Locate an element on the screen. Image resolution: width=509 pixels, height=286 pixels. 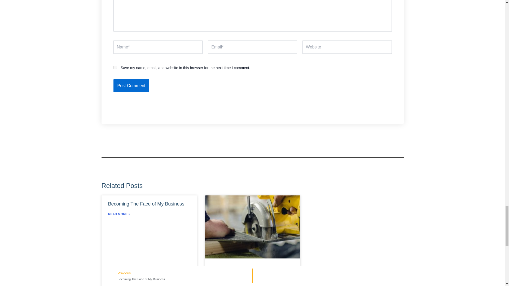
Becoming The Face of My Business is located at coordinates (146, 204).